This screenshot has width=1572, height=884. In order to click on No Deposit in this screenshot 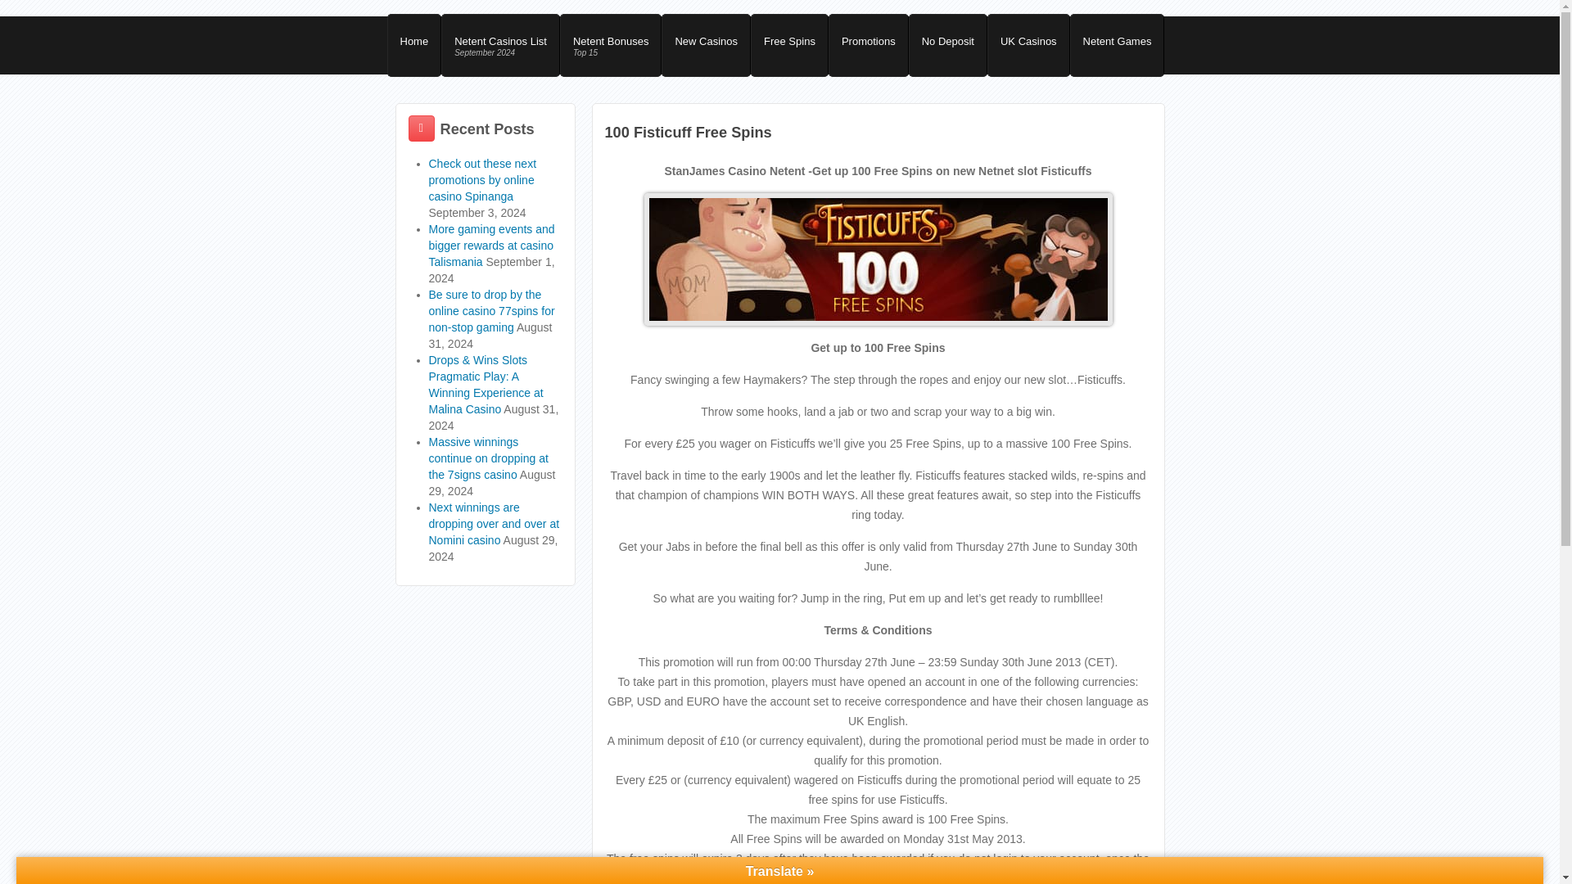, I will do `click(611, 45)`.